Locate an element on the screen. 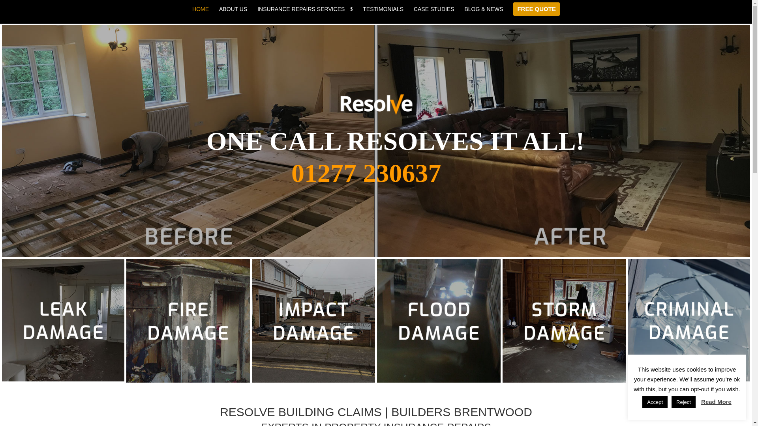  TESTIMONIALS is located at coordinates (383, 15).